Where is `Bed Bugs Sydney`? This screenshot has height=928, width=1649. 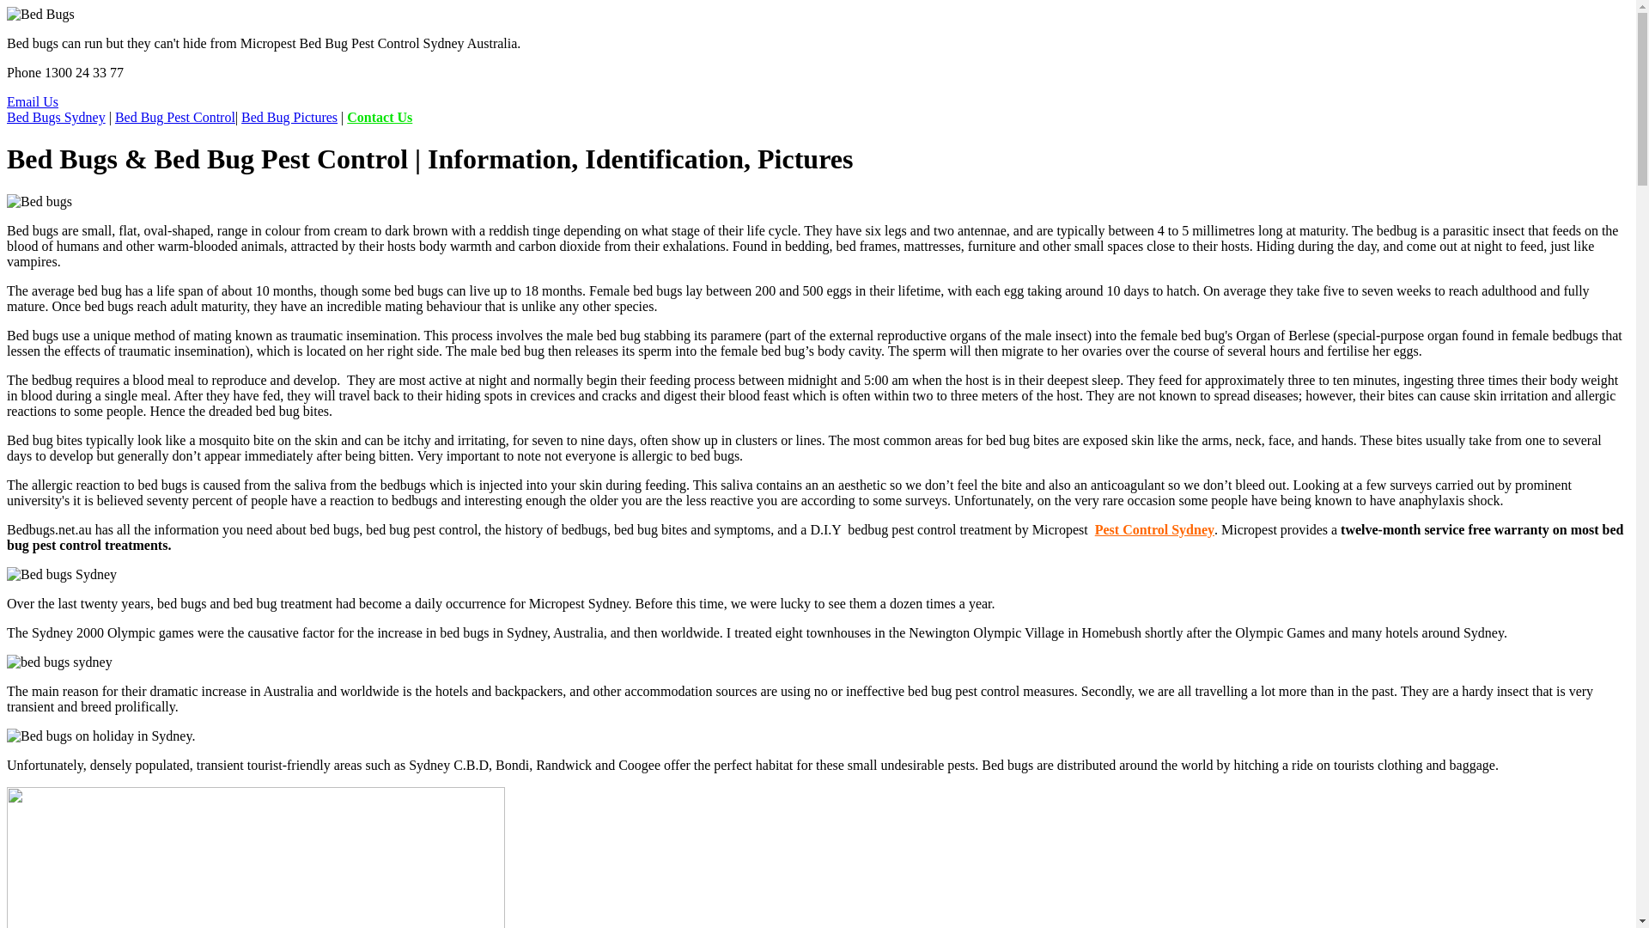 Bed Bugs Sydney is located at coordinates (56, 117).